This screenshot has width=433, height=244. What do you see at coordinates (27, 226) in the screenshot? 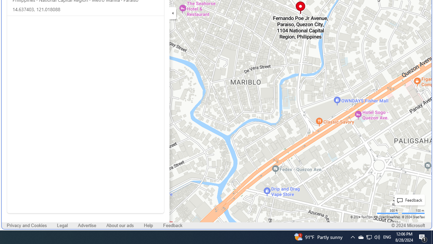
I see `Privacy and Cookies` at bounding box center [27, 226].